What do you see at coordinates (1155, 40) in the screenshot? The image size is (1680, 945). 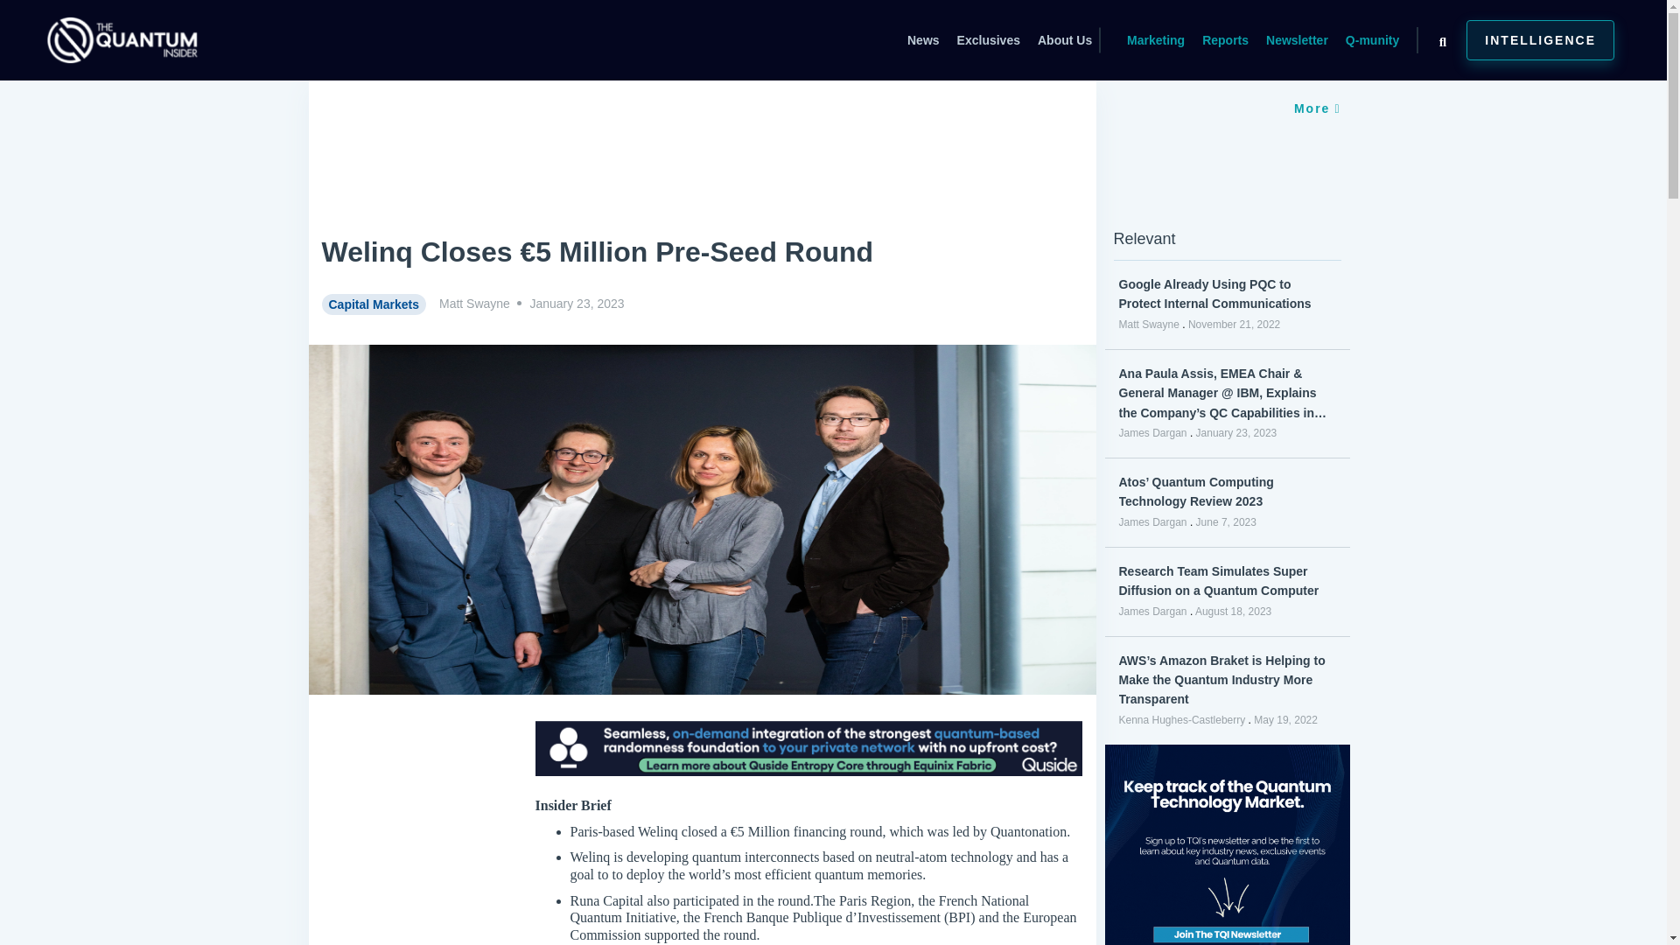 I see `Marketing` at bounding box center [1155, 40].